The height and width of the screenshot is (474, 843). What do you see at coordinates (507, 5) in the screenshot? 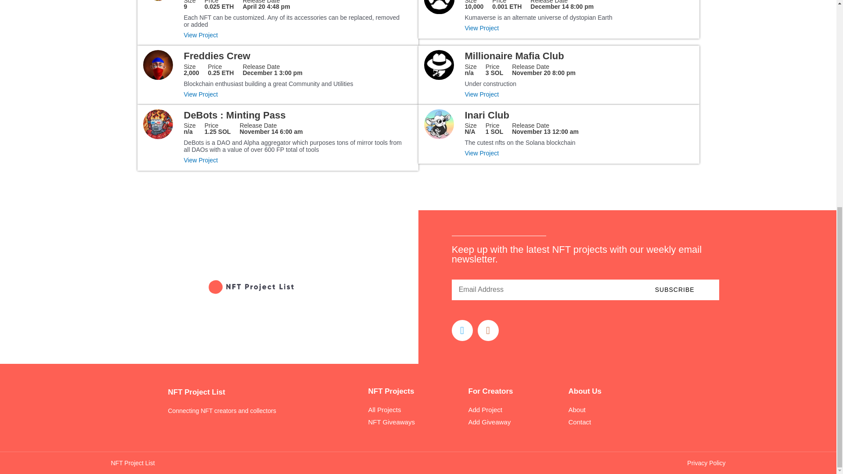
I see `View Project` at bounding box center [507, 5].